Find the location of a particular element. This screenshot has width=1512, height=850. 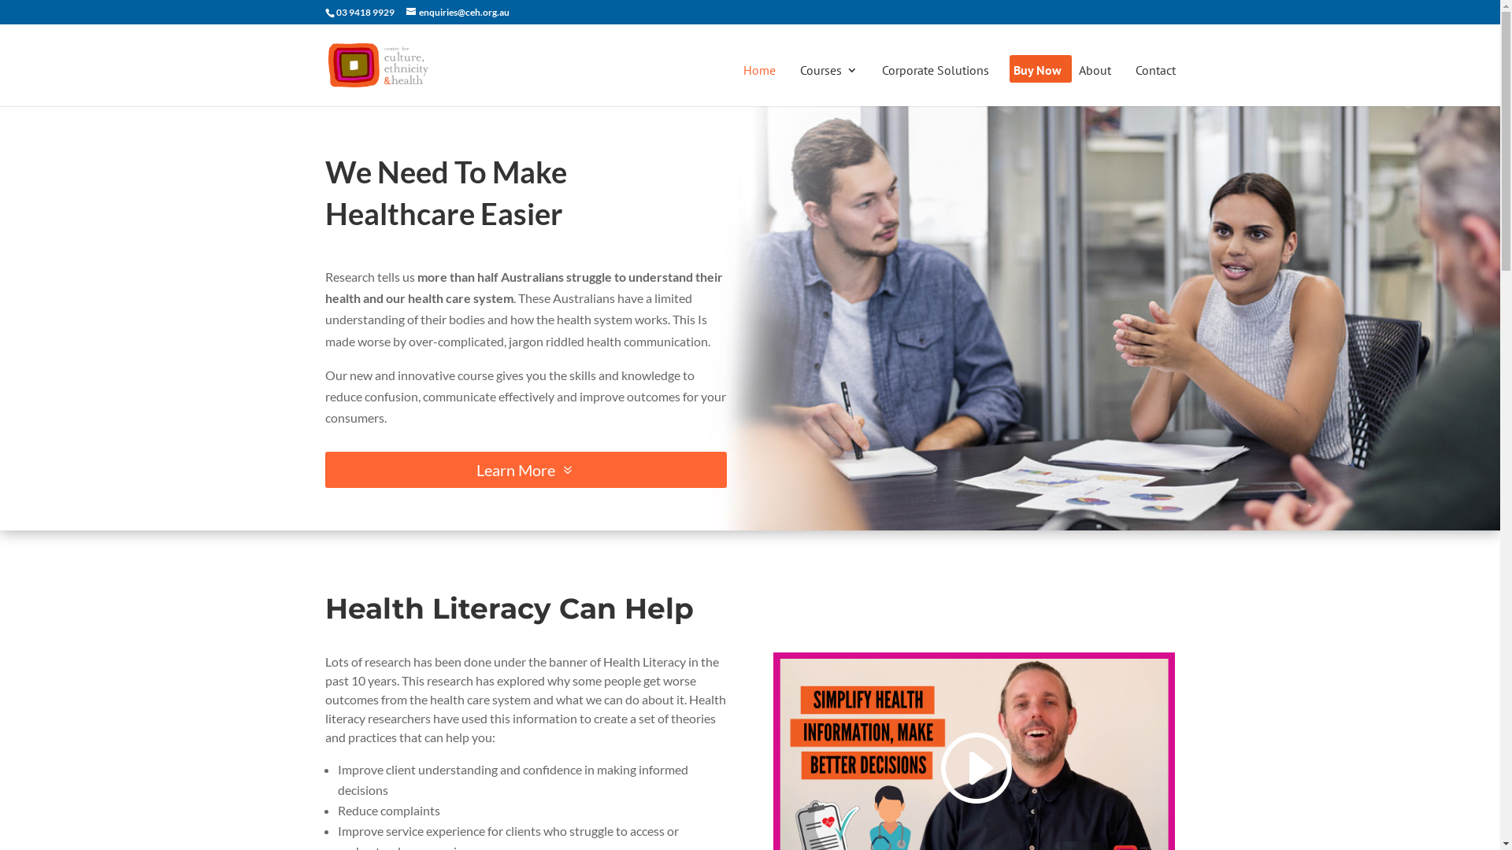

Corporate Solutions is located at coordinates (936, 85).